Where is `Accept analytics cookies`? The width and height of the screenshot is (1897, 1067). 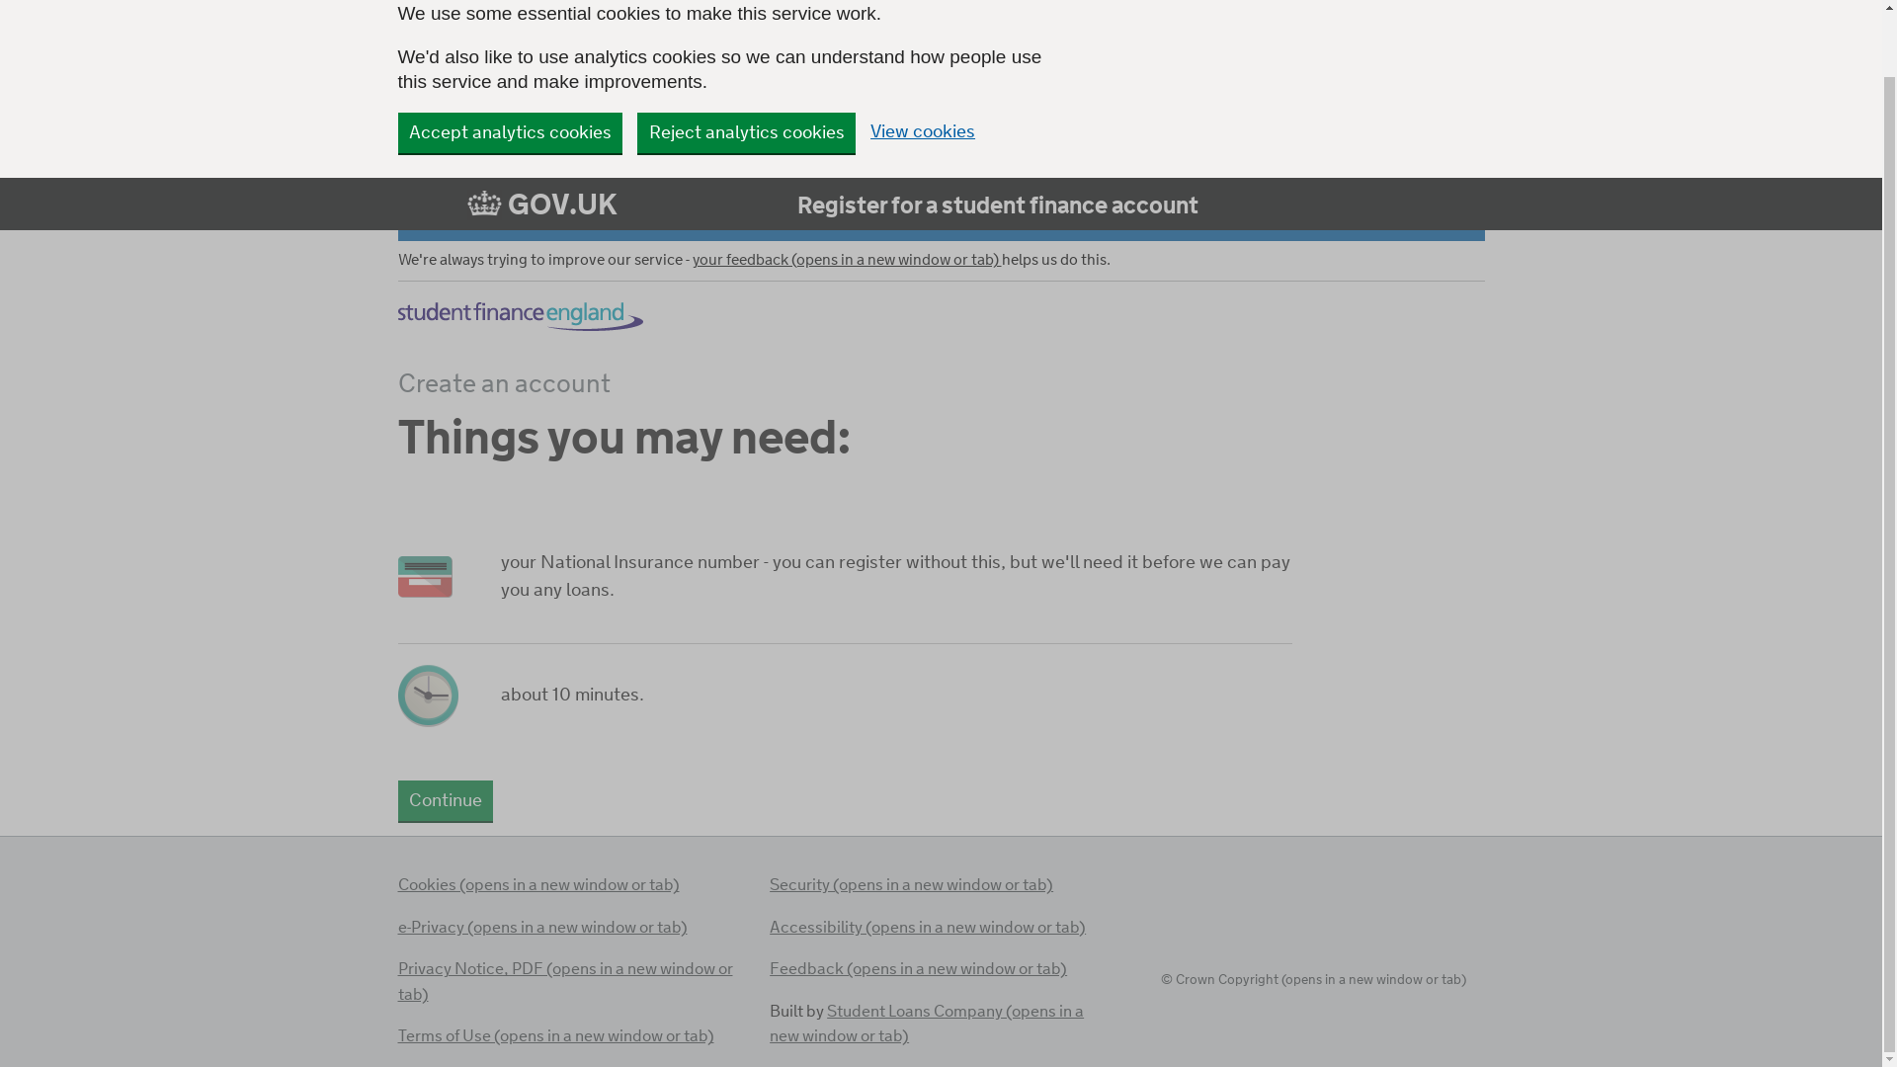
Accept analytics cookies is located at coordinates (509, 132).